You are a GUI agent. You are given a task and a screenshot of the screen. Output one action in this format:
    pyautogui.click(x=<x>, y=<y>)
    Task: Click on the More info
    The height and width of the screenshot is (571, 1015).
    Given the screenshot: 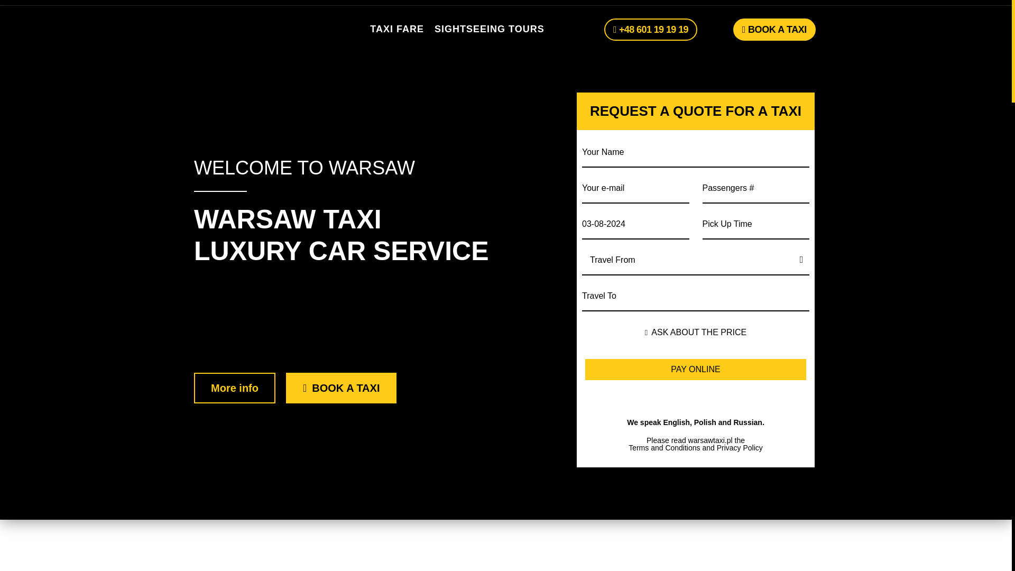 What is the action you would take?
    pyautogui.click(x=234, y=388)
    